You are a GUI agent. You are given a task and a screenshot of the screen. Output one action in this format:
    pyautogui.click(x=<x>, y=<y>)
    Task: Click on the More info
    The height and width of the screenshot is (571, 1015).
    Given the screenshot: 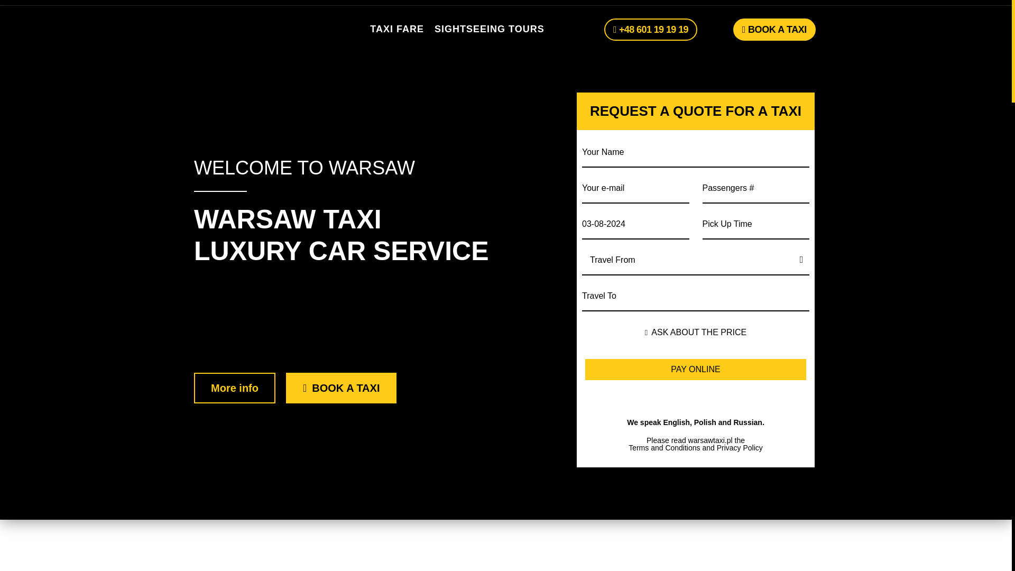 What is the action you would take?
    pyautogui.click(x=234, y=388)
    